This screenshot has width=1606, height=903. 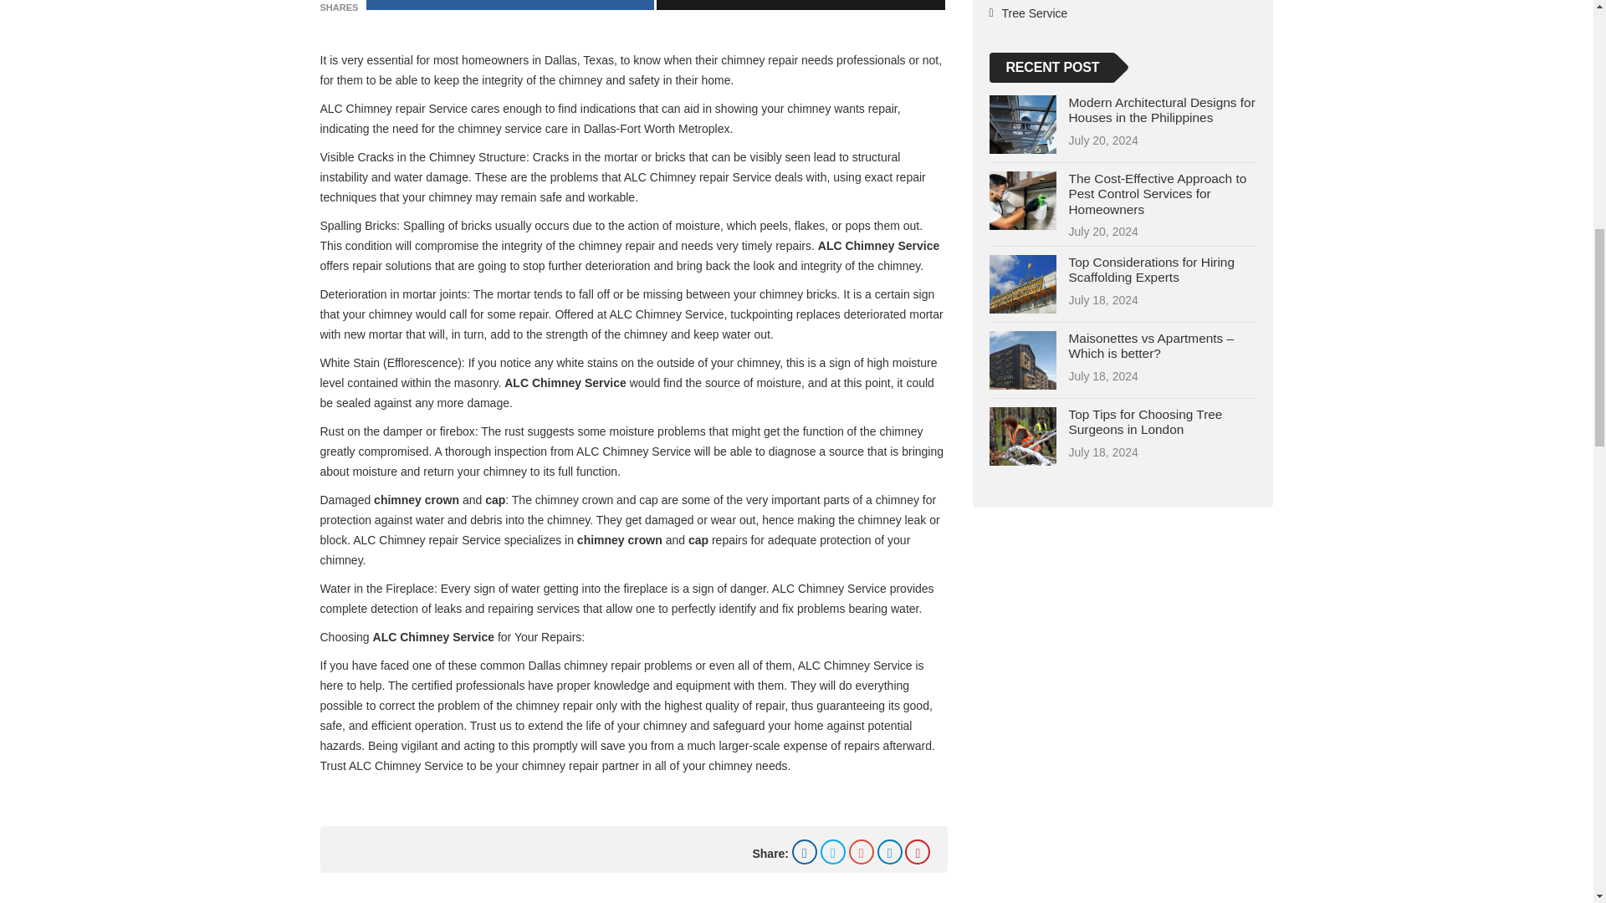 What do you see at coordinates (878, 246) in the screenshot?
I see `ALC Chimney Service` at bounding box center [878, 246].